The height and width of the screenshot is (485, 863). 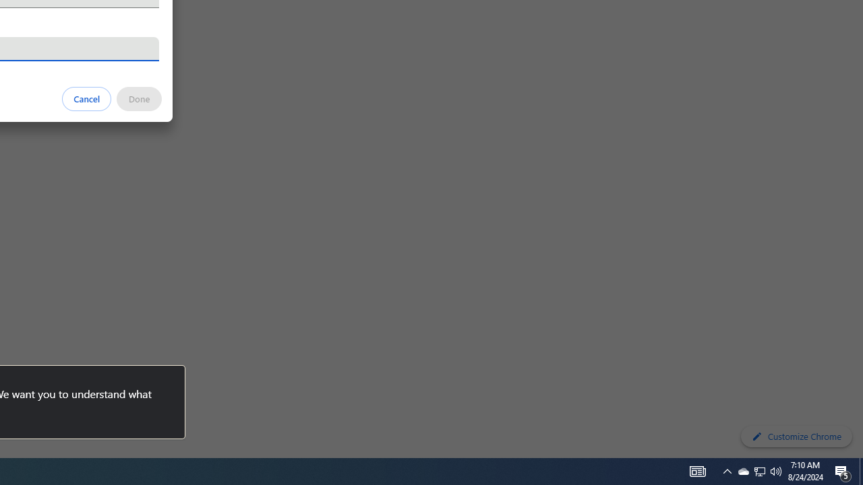 I want to click on Cancel, so click(x=87, y=98).